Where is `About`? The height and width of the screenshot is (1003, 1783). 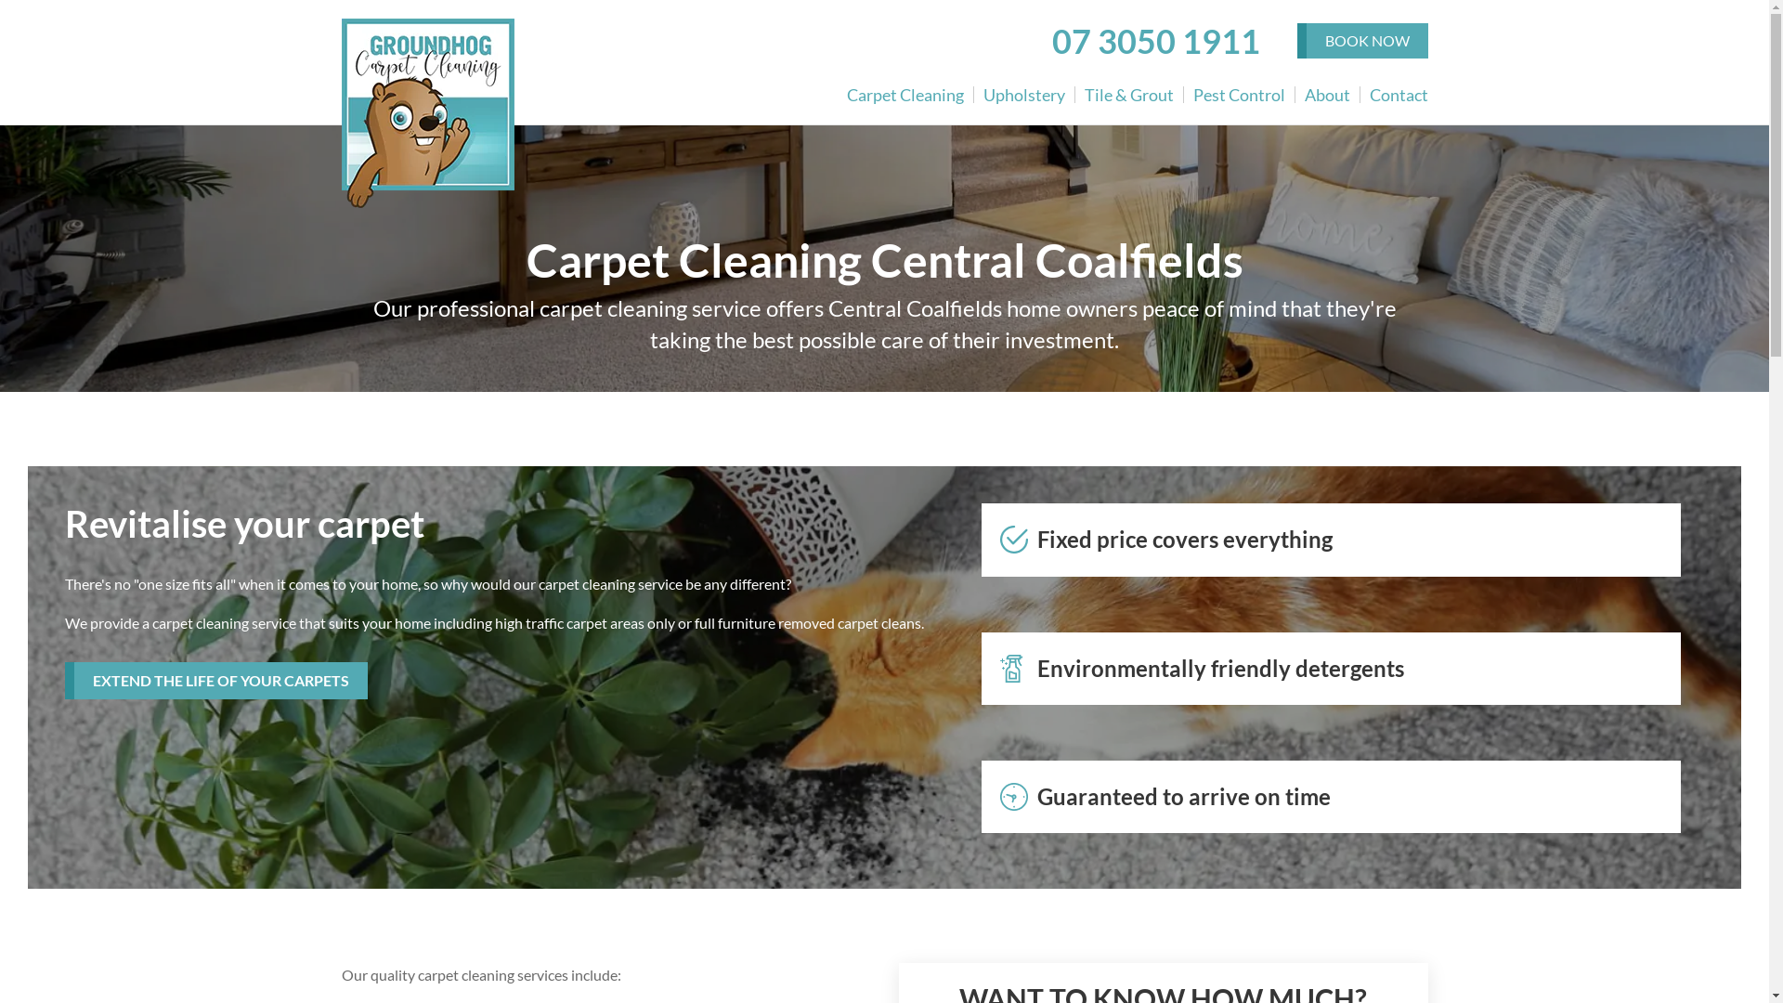 About is located at coordinates (1327, 95).